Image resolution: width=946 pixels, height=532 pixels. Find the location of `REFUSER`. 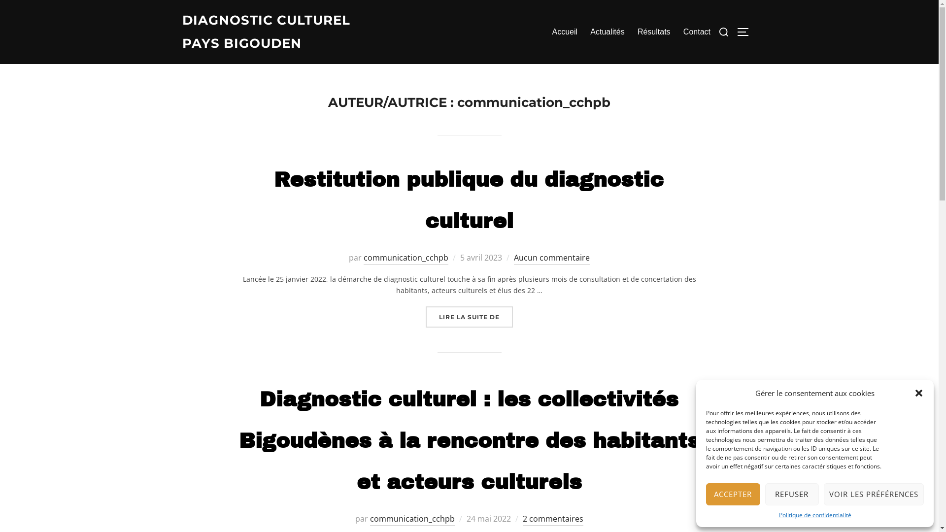

REFUSER is located at coordinates (792, 495).